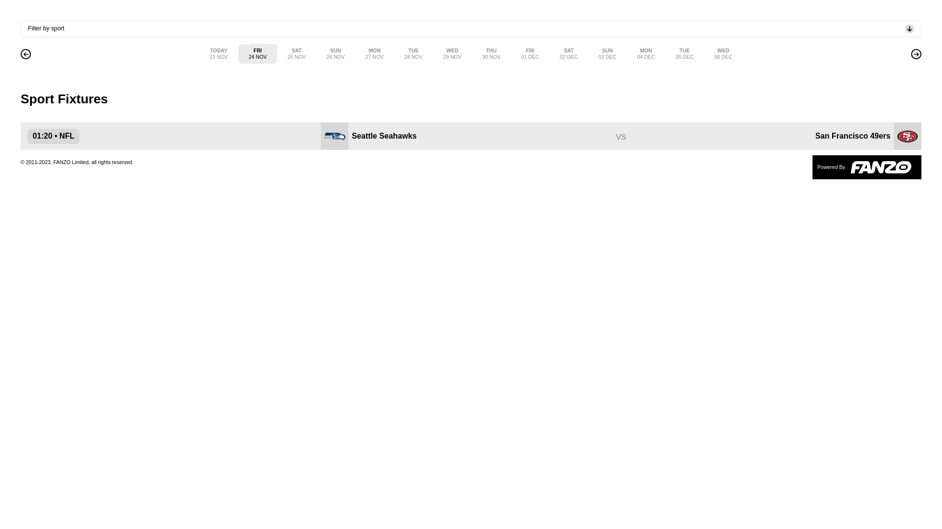  Describe the element at coordinates (413, 54) in the screenshot. I see `TUE
28 NOV` at that location.